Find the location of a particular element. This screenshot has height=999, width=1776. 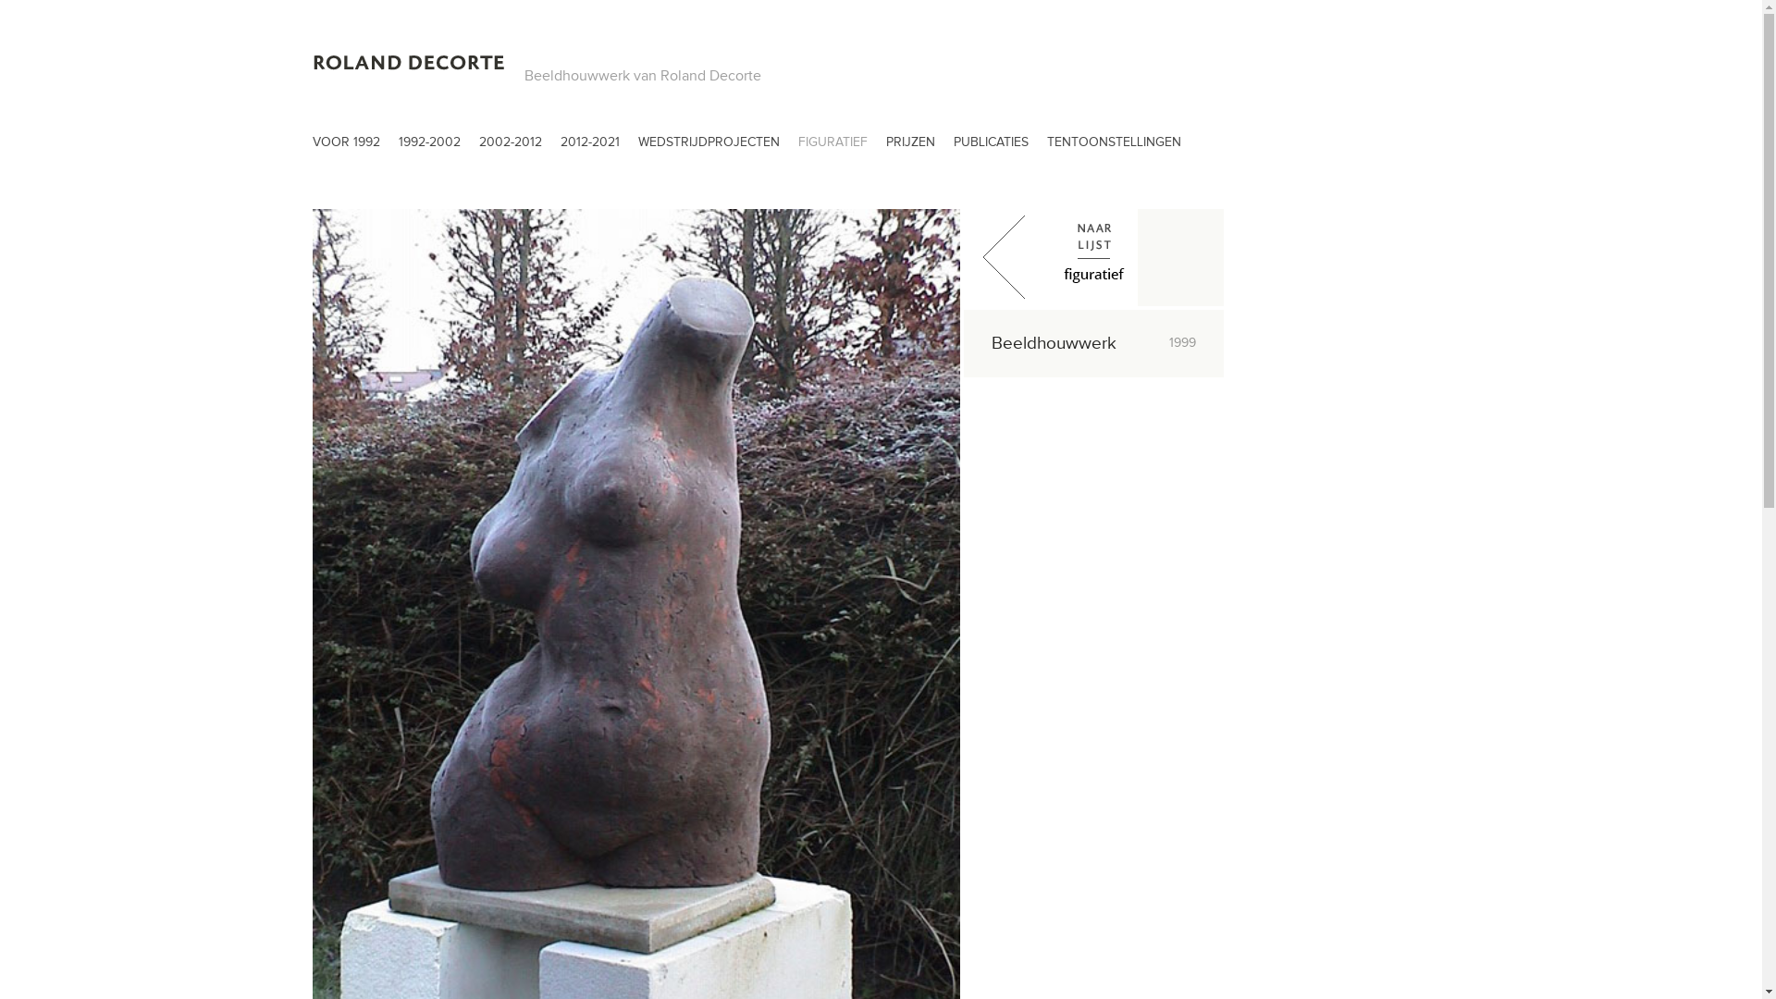

1992-2002 is located at coordinates (429, 146).